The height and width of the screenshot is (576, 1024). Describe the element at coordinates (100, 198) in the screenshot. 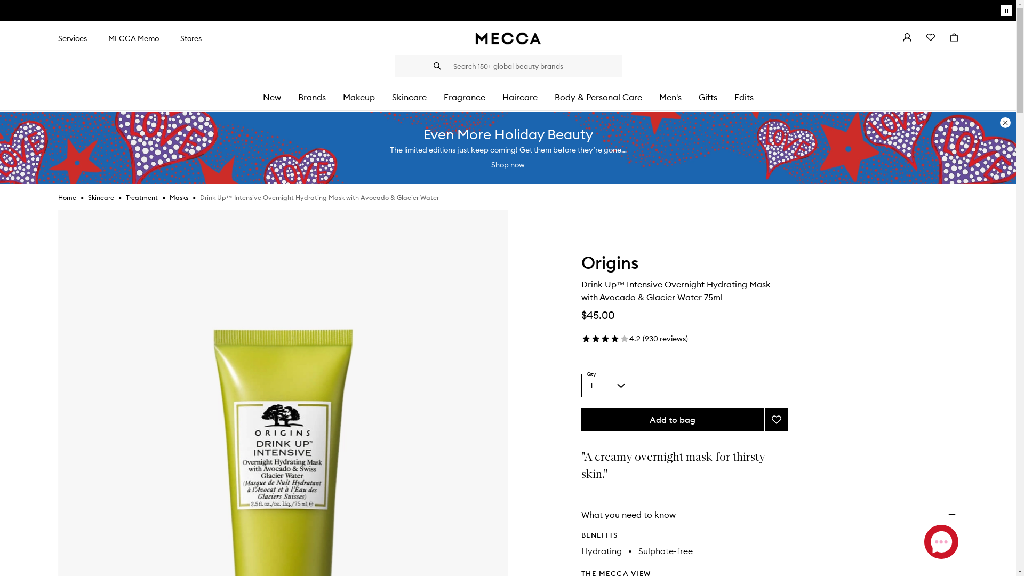

I see `Skincare` at that location.